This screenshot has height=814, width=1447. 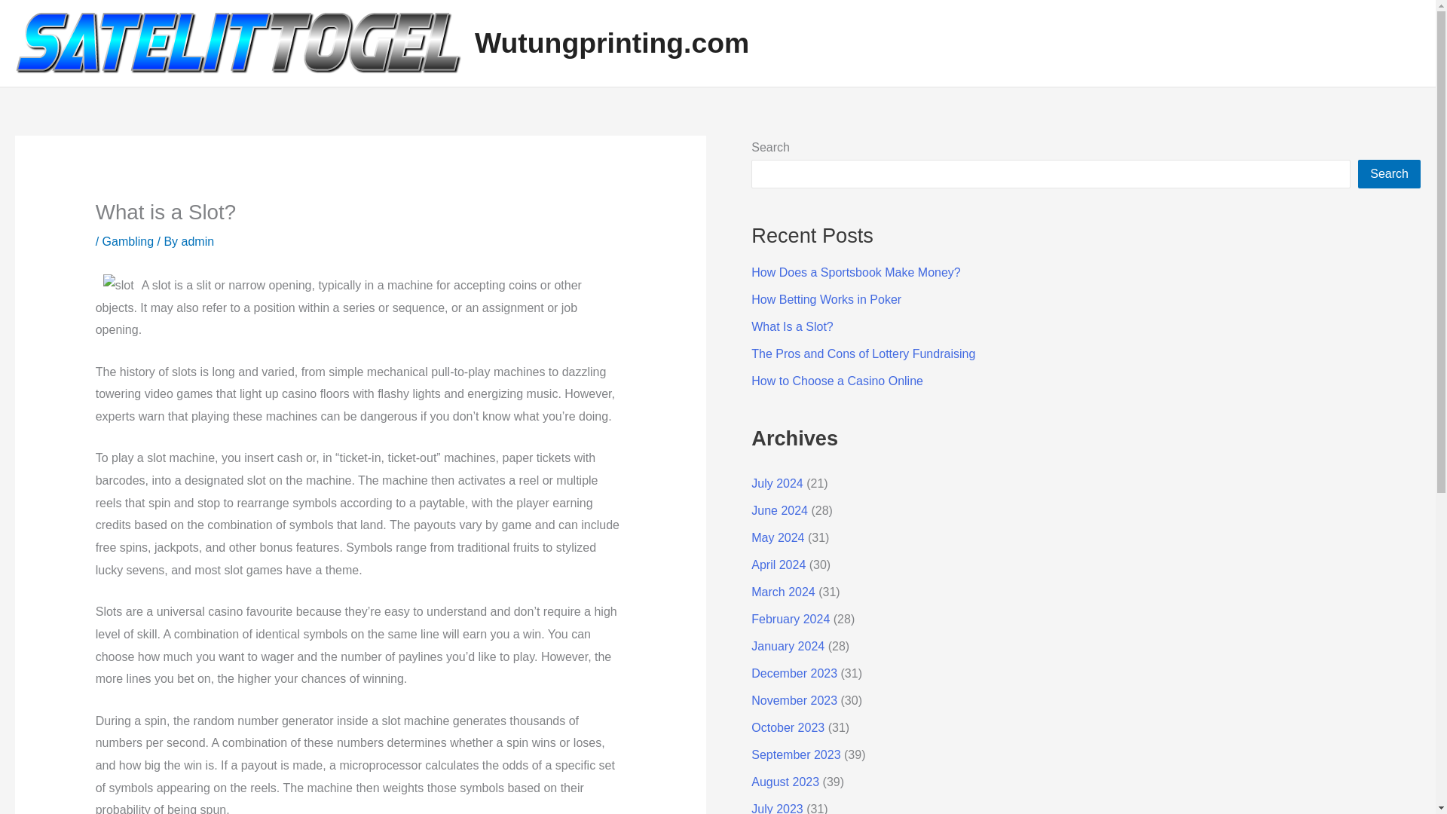 I want to click on How to Choose a Casino Online, so click(x=837, y=381).